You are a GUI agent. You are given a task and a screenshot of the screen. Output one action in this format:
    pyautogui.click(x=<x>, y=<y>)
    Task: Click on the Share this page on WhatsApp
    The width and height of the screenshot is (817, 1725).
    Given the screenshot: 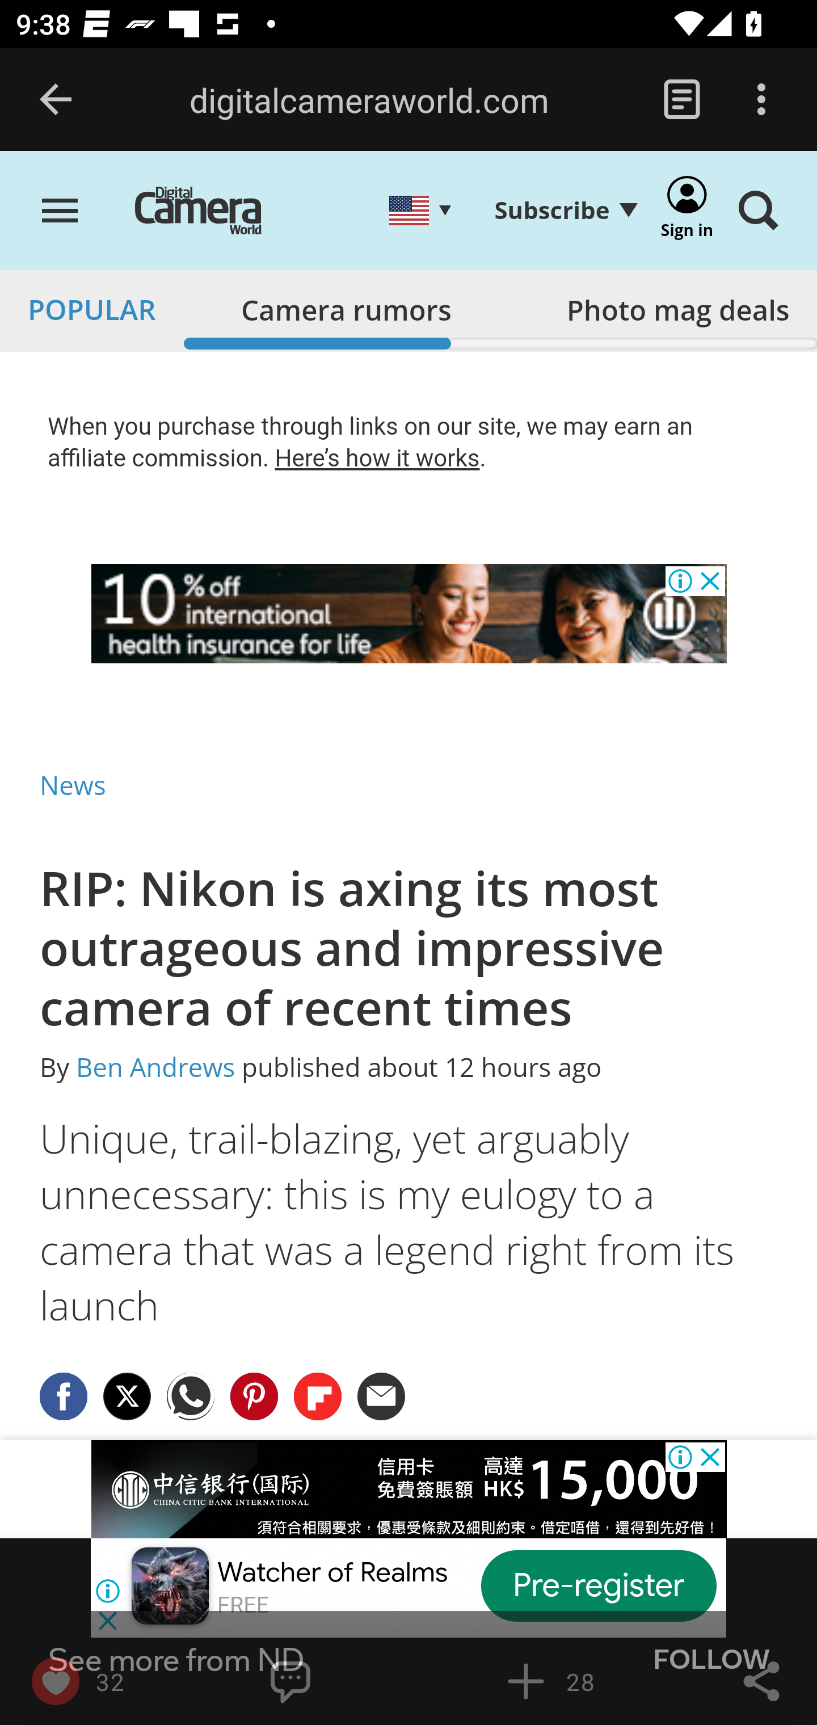 What is the action you would take?
    pyautogui.click(x=191, y=1395)
    